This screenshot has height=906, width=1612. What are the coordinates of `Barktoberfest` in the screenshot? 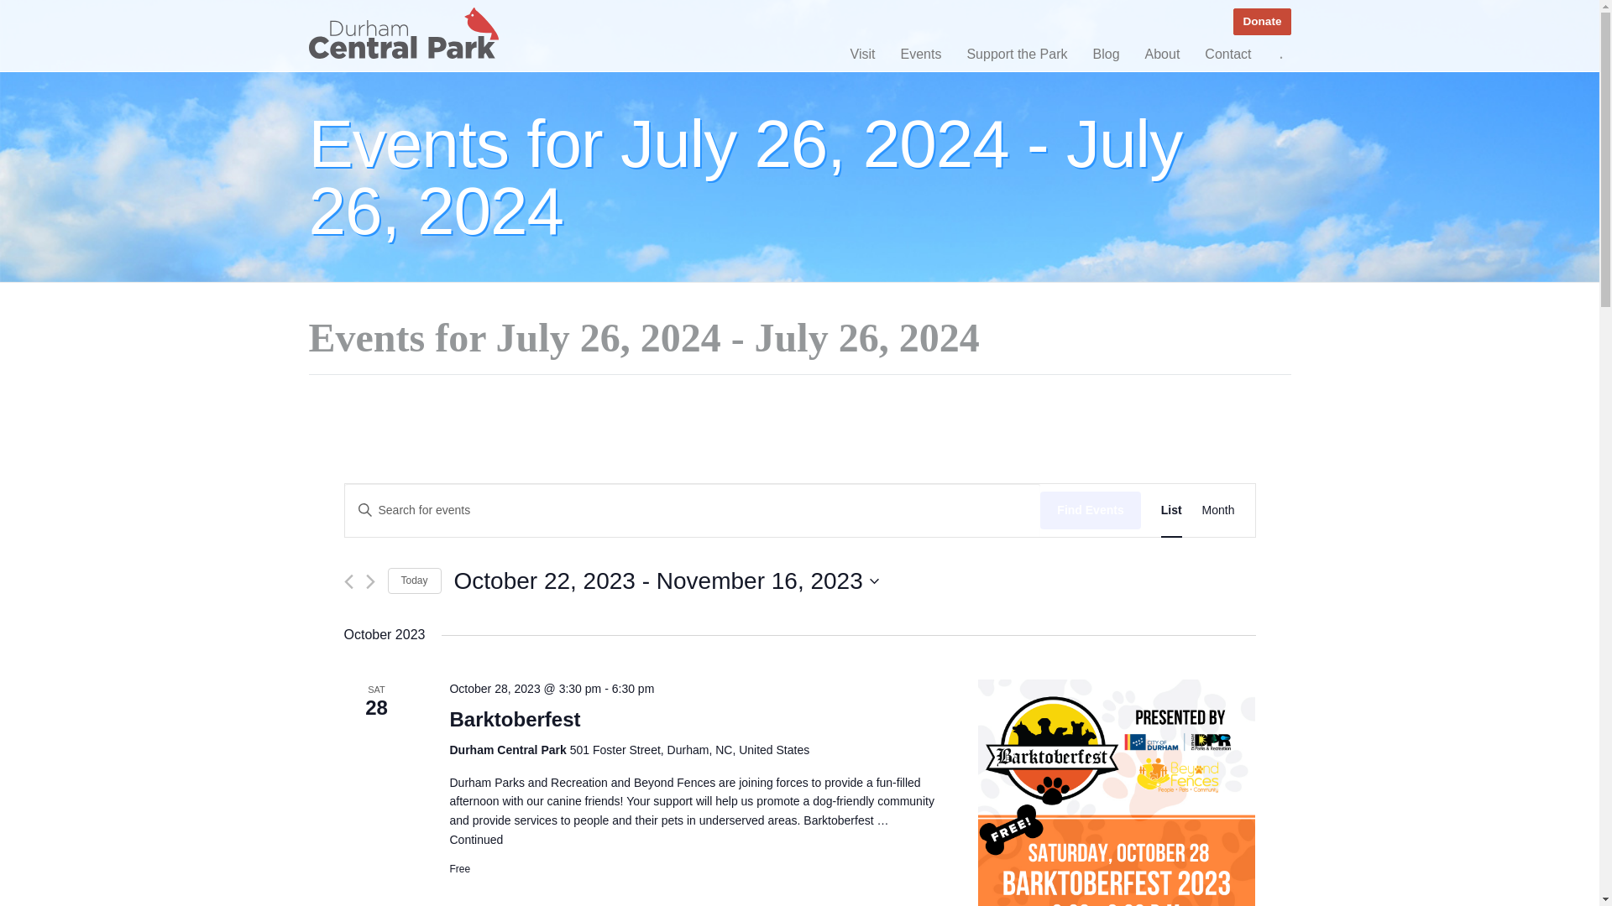 It's located at (1227, 55).